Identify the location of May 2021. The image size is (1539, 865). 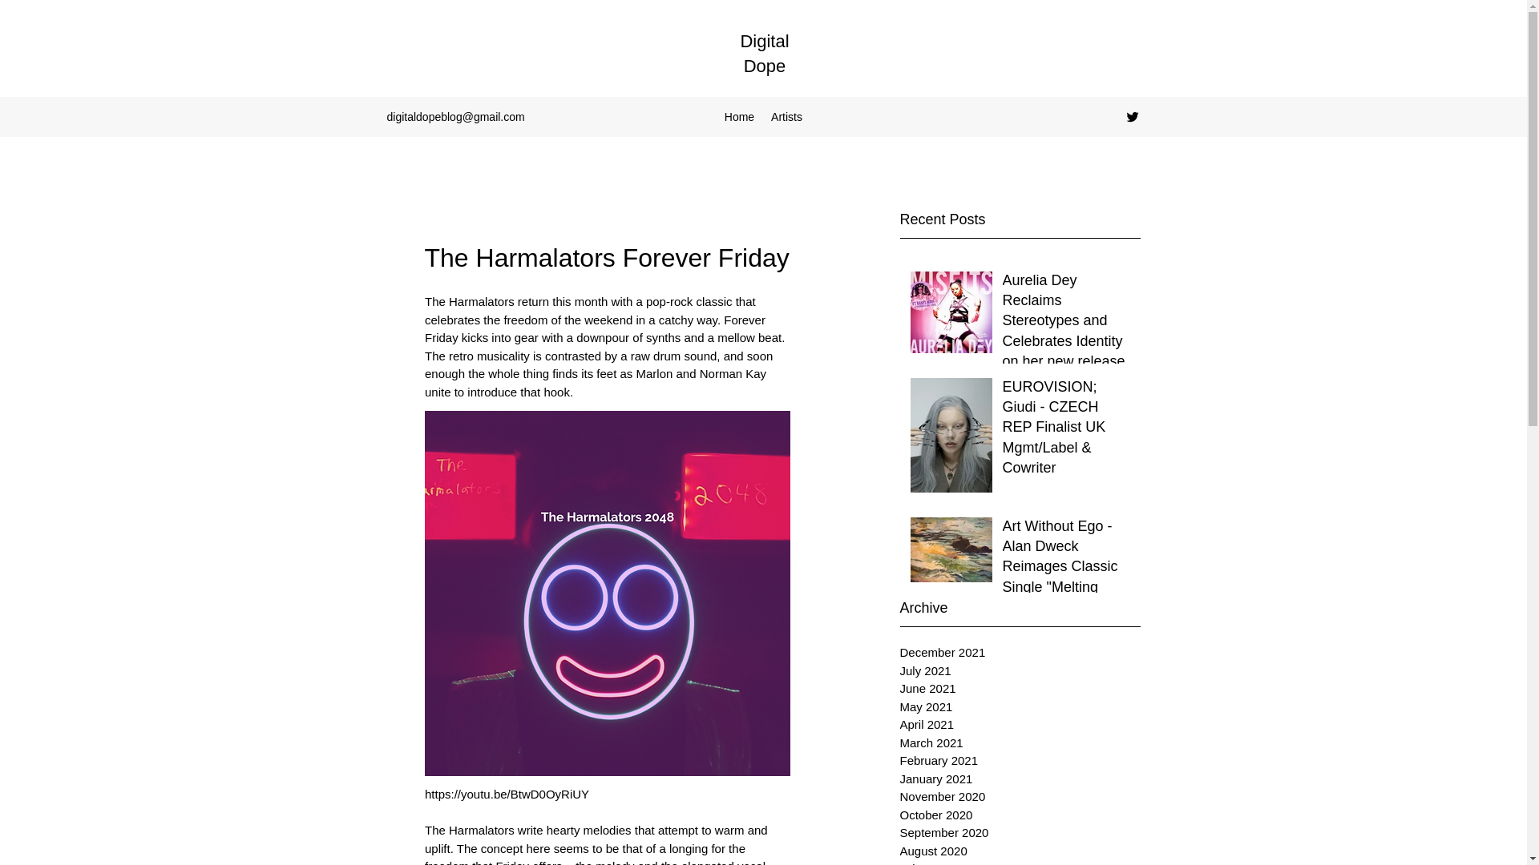
(1020, 707).